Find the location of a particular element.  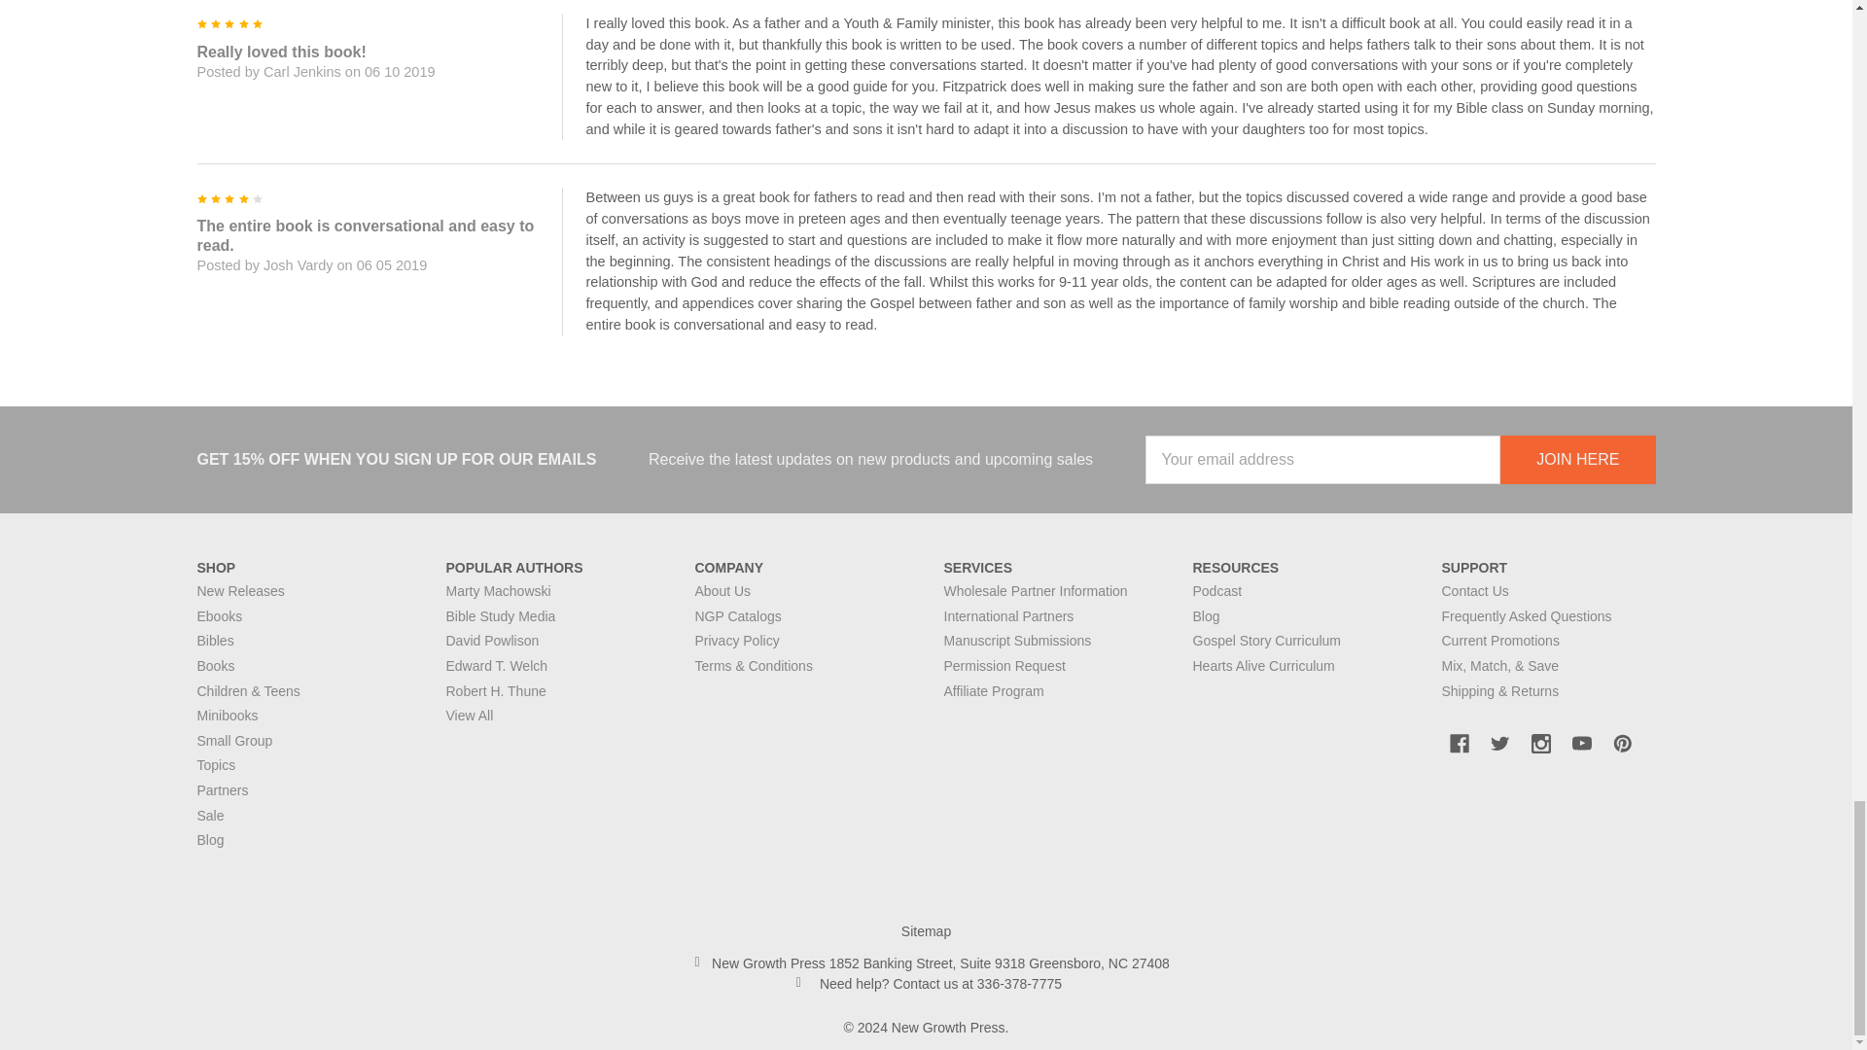

Youtube is located at coordinates (1581, 744).